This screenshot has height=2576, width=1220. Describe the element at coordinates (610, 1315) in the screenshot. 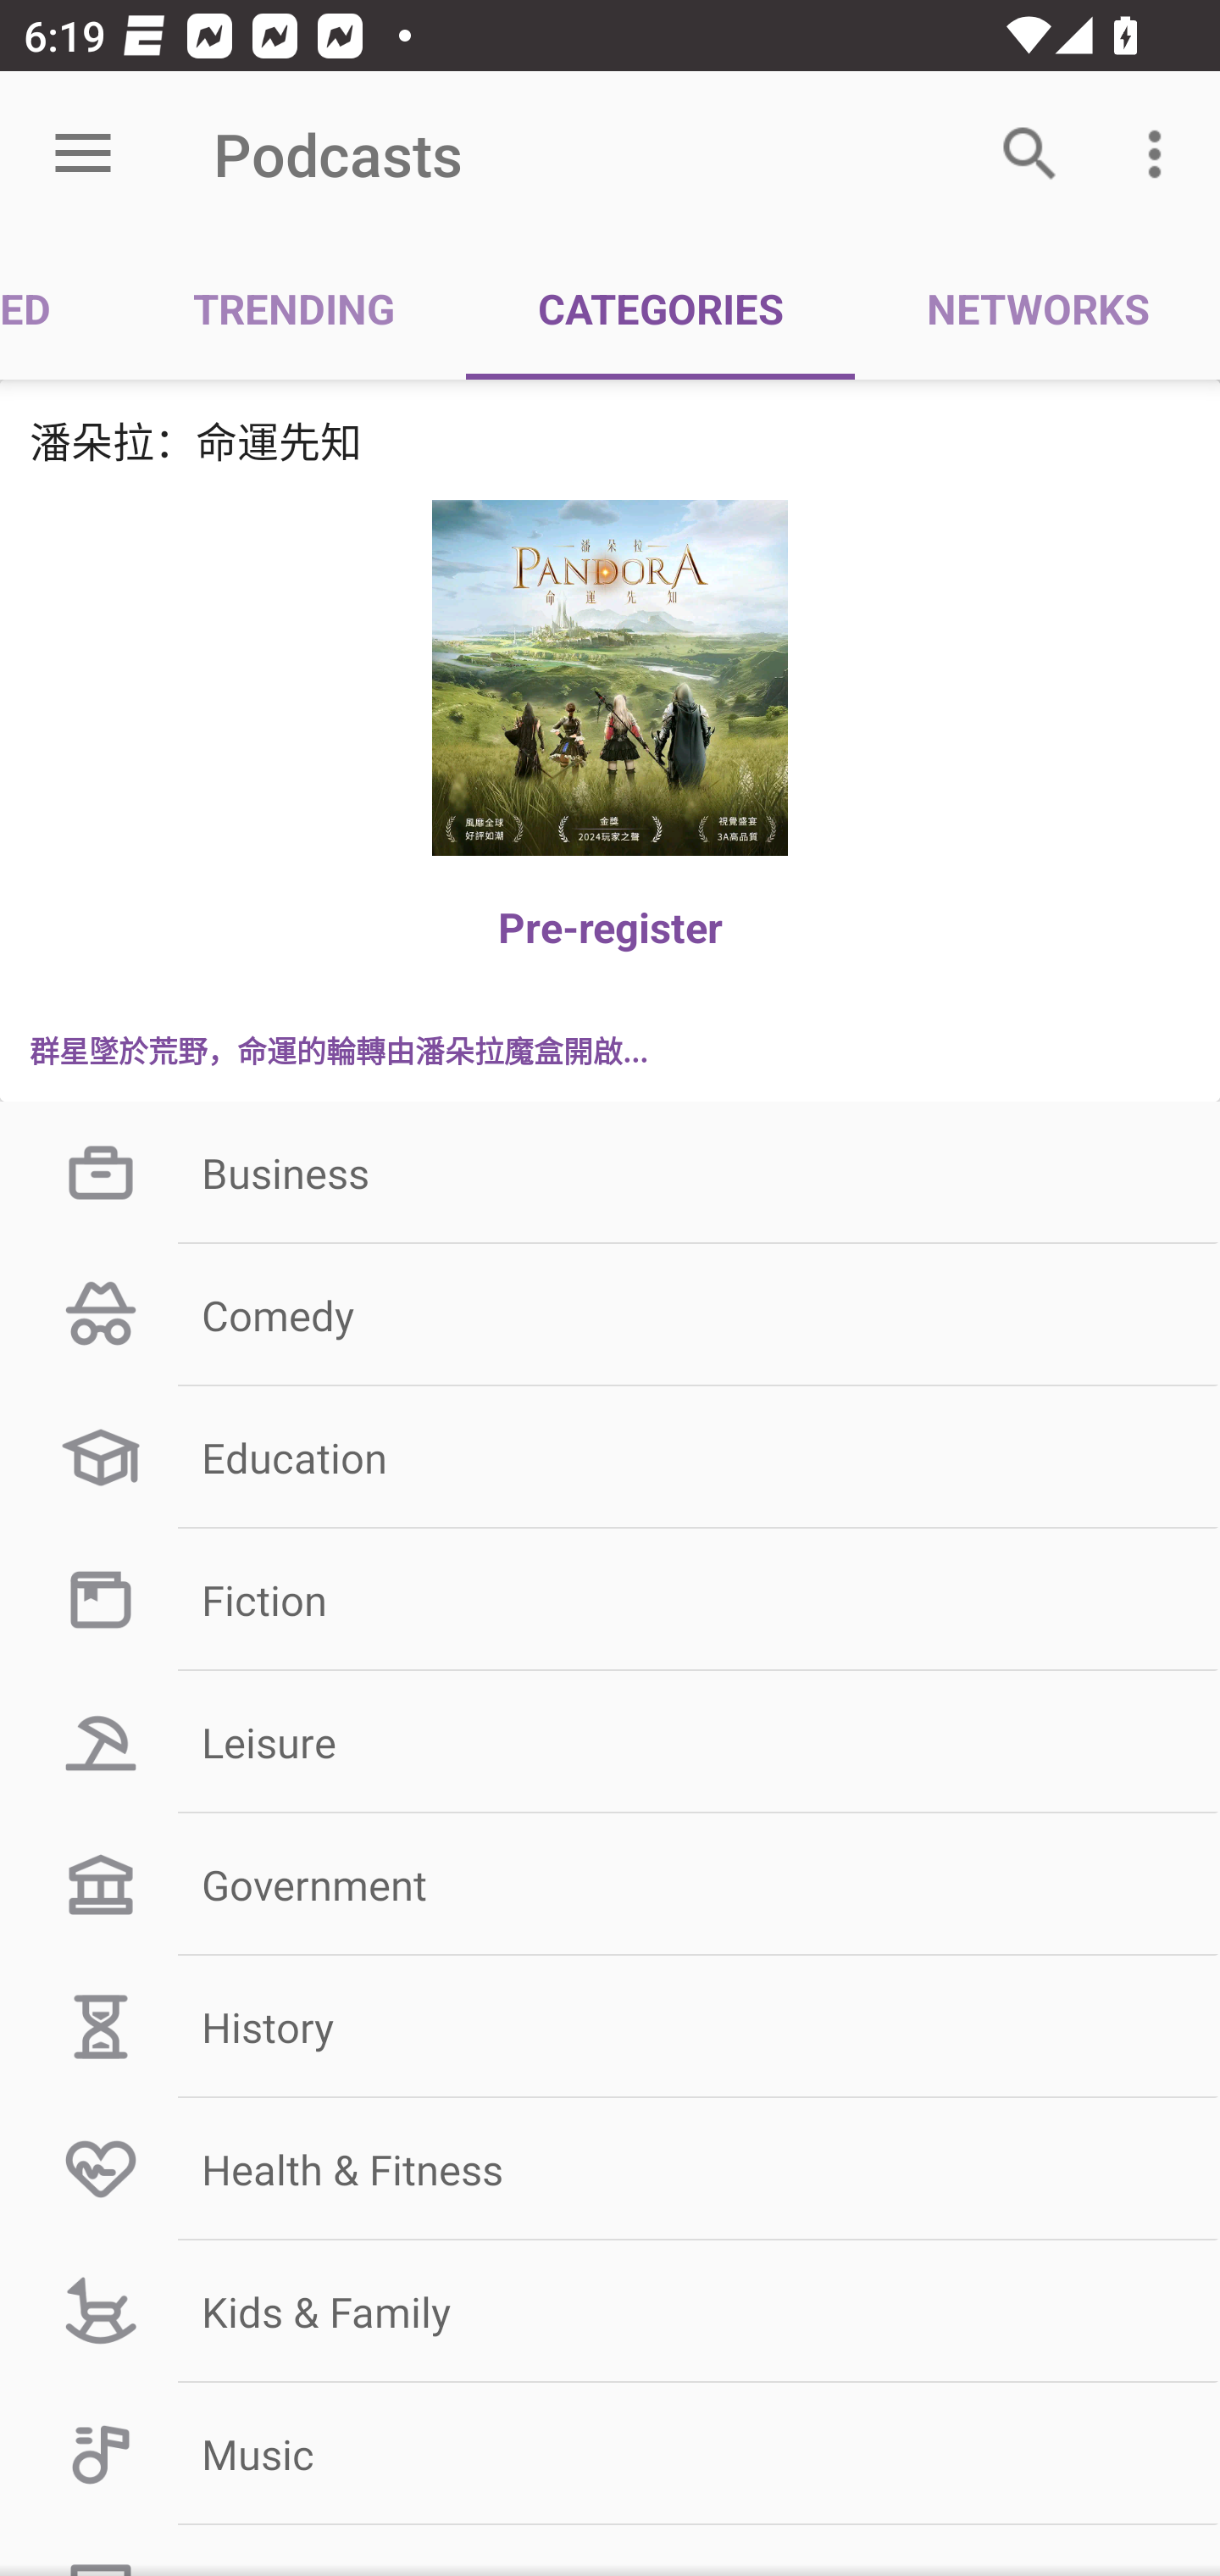

I see `Comedy` at that location.